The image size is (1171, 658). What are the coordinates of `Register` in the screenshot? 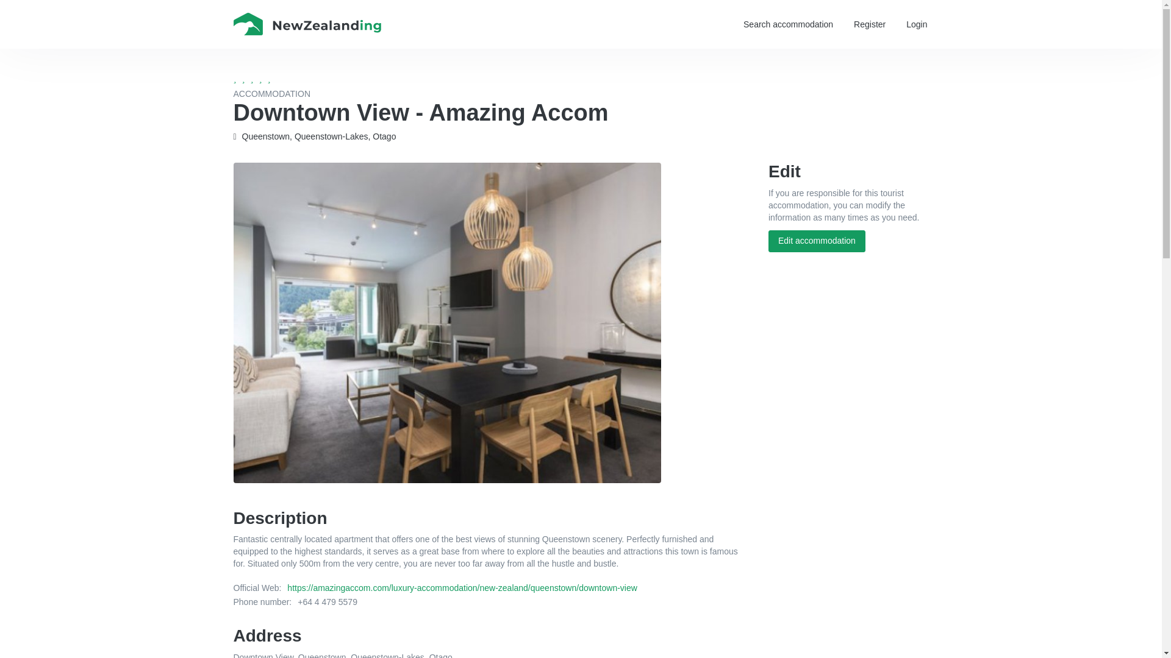 It's located at (869, 24).